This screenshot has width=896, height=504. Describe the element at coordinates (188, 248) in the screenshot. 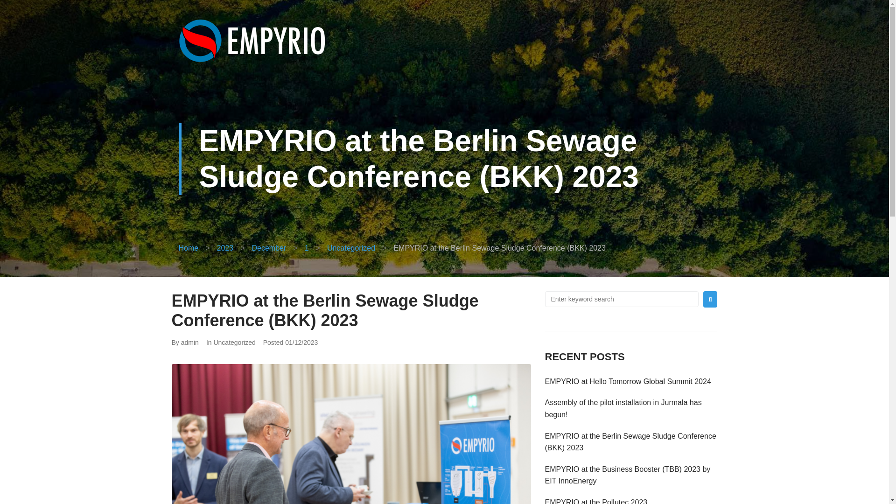

I see `Home` at that location.